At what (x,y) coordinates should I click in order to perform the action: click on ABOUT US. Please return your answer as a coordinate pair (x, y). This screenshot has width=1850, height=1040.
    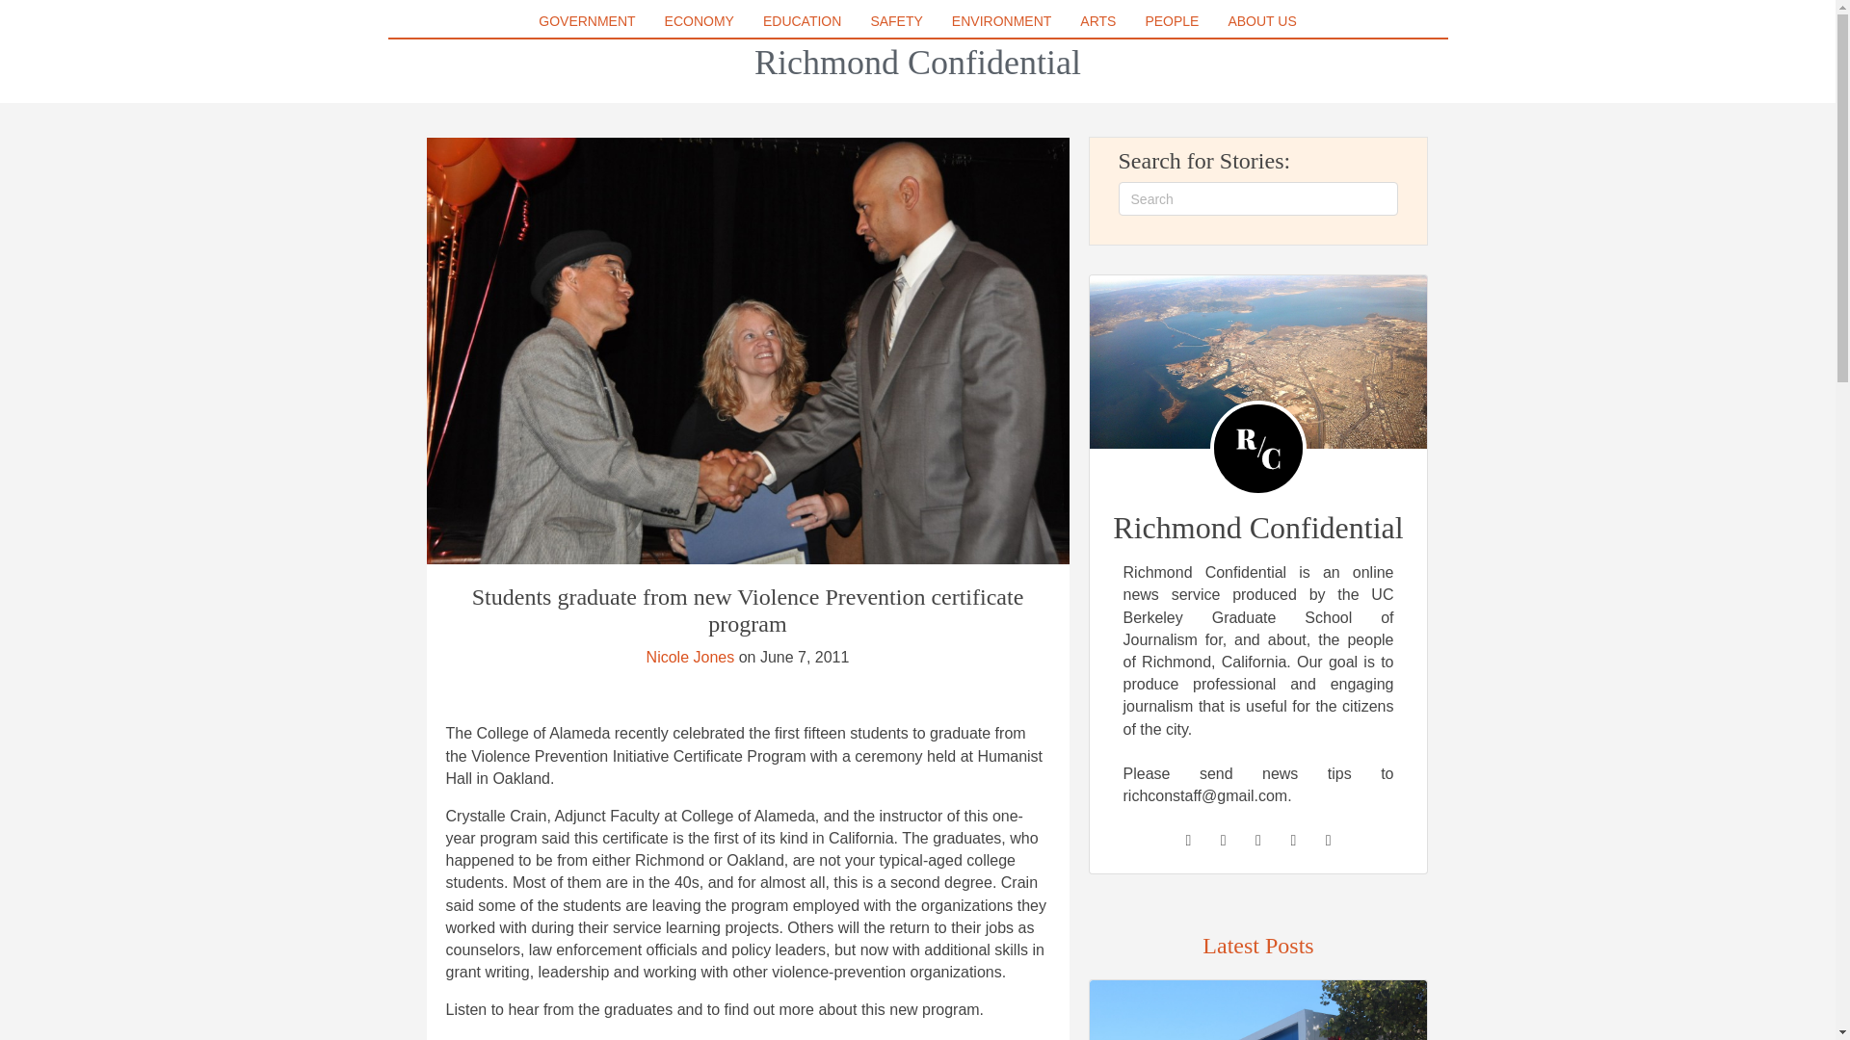
    Looking at the image, I should click on (1261, 20).